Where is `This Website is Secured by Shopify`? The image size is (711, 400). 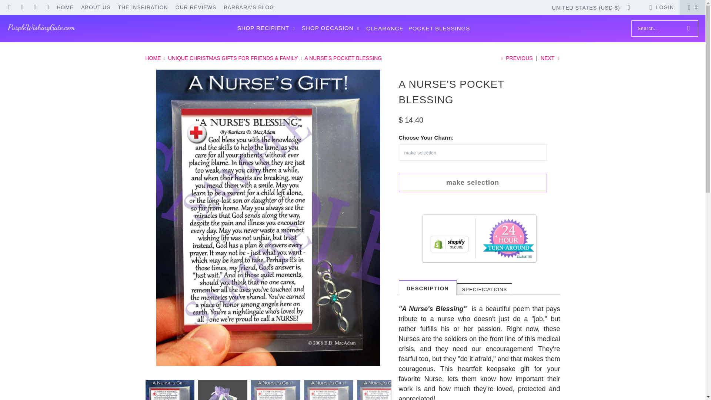 This Website is Secured by Shopify is located at coordinates (450, 244).